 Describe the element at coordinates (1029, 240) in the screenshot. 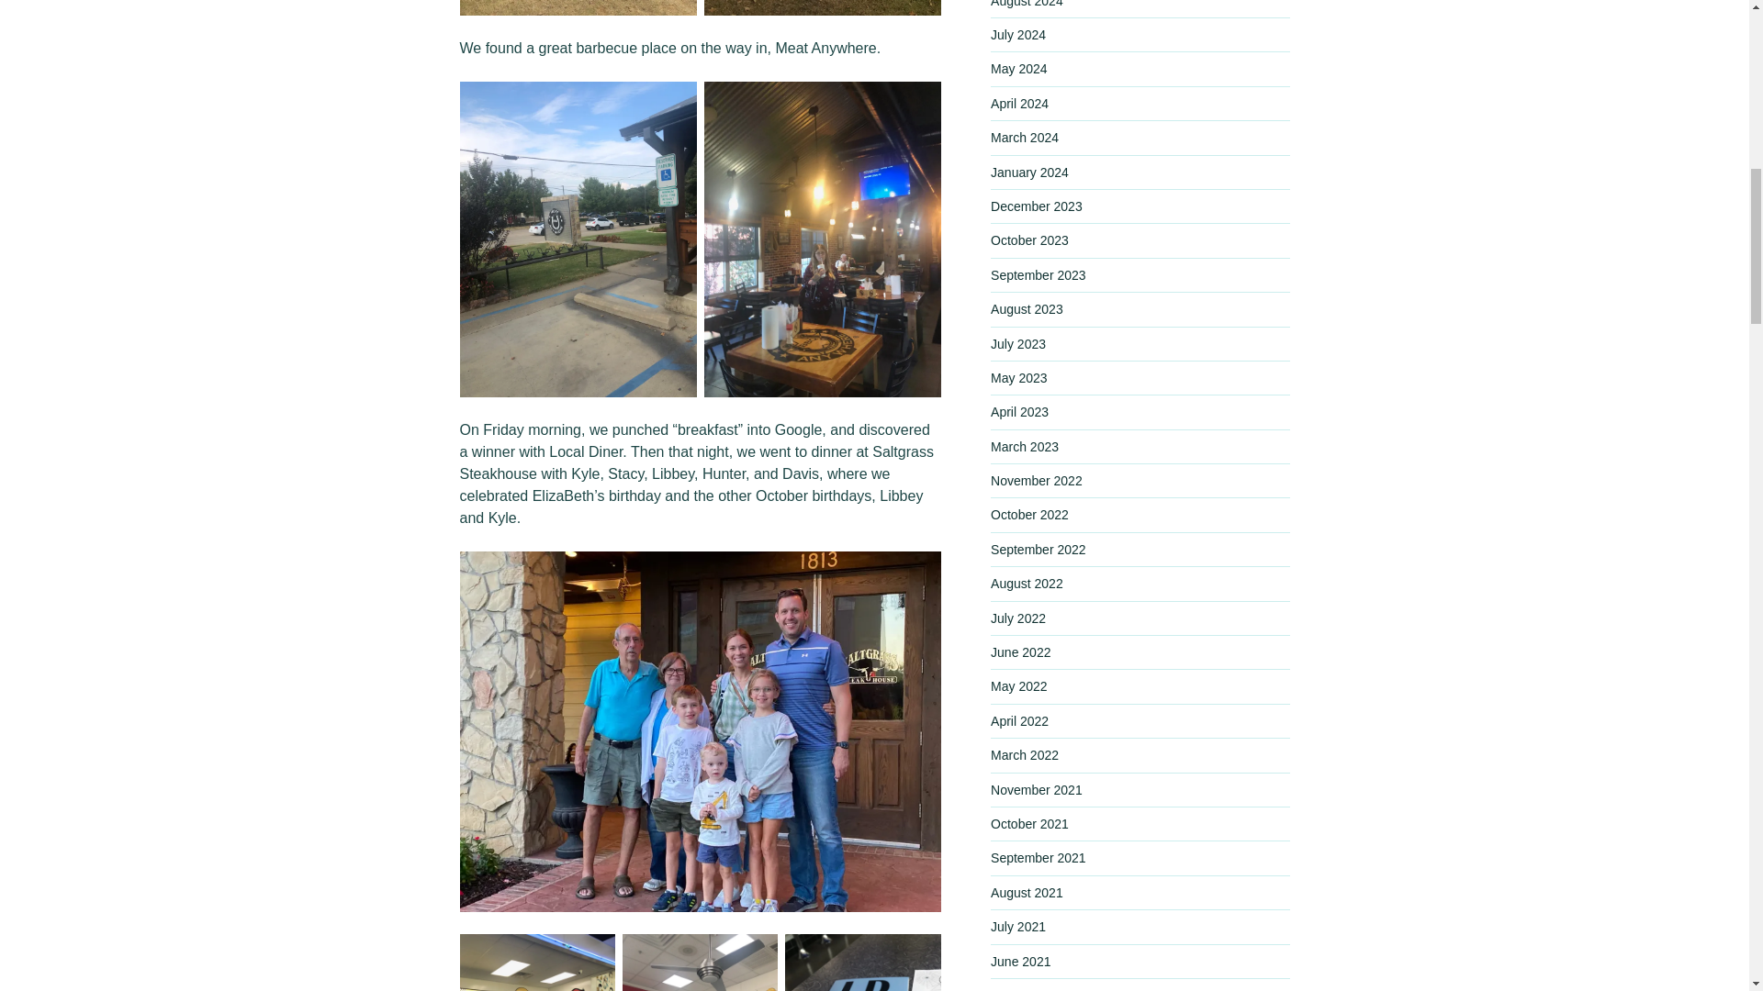

I see `October 2023` at that location.